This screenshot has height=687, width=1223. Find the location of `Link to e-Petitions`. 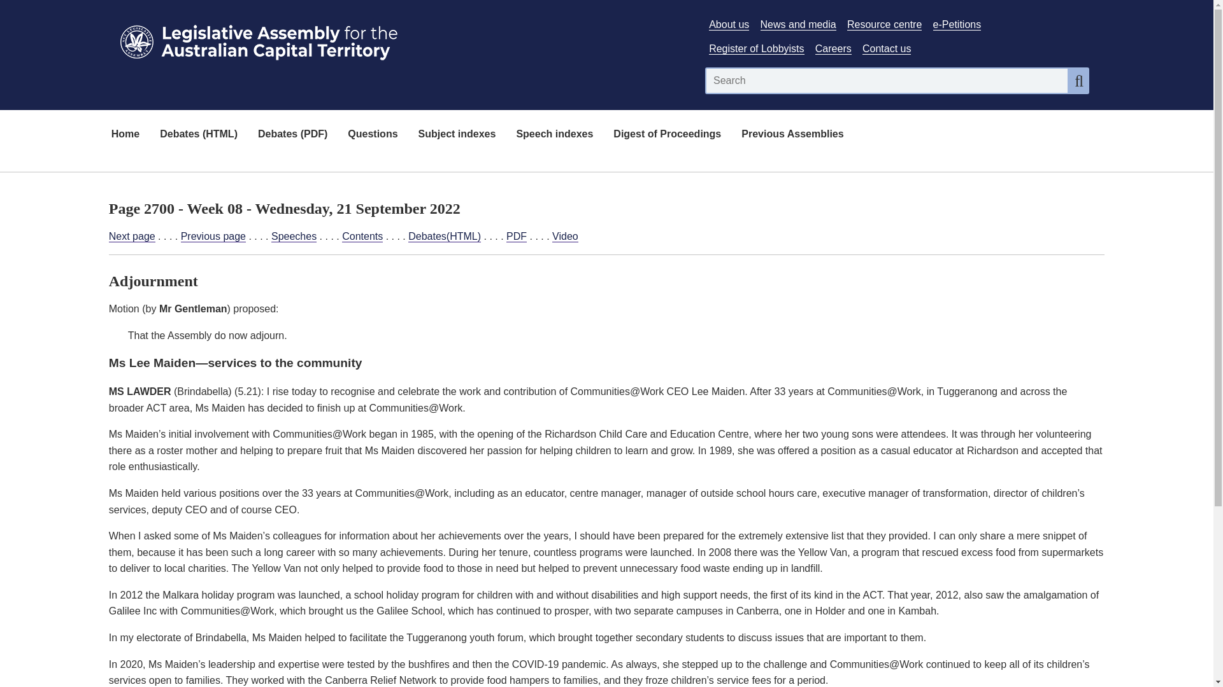

Link to e-Petitions is located at coordinates (957, 24).